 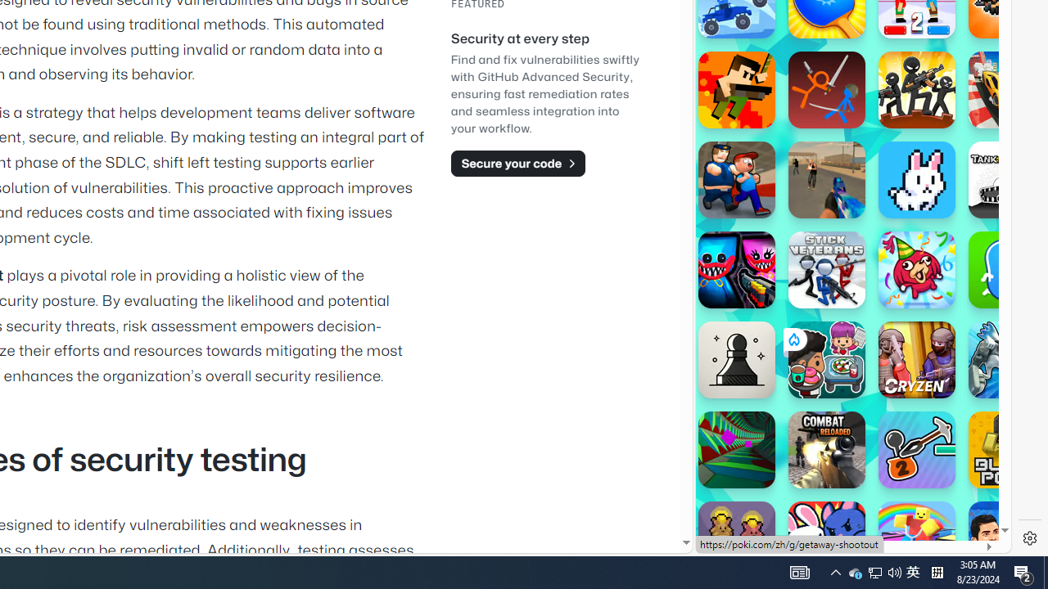 What do you see at coordinates (917, 180) in the screenshot?
I see `Poor Bunny` at bounding box center [917, 180].